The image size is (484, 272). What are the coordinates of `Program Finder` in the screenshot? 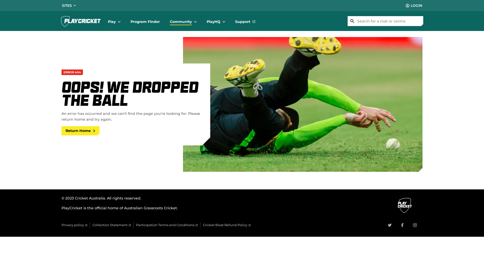 It's located at (145, 21).